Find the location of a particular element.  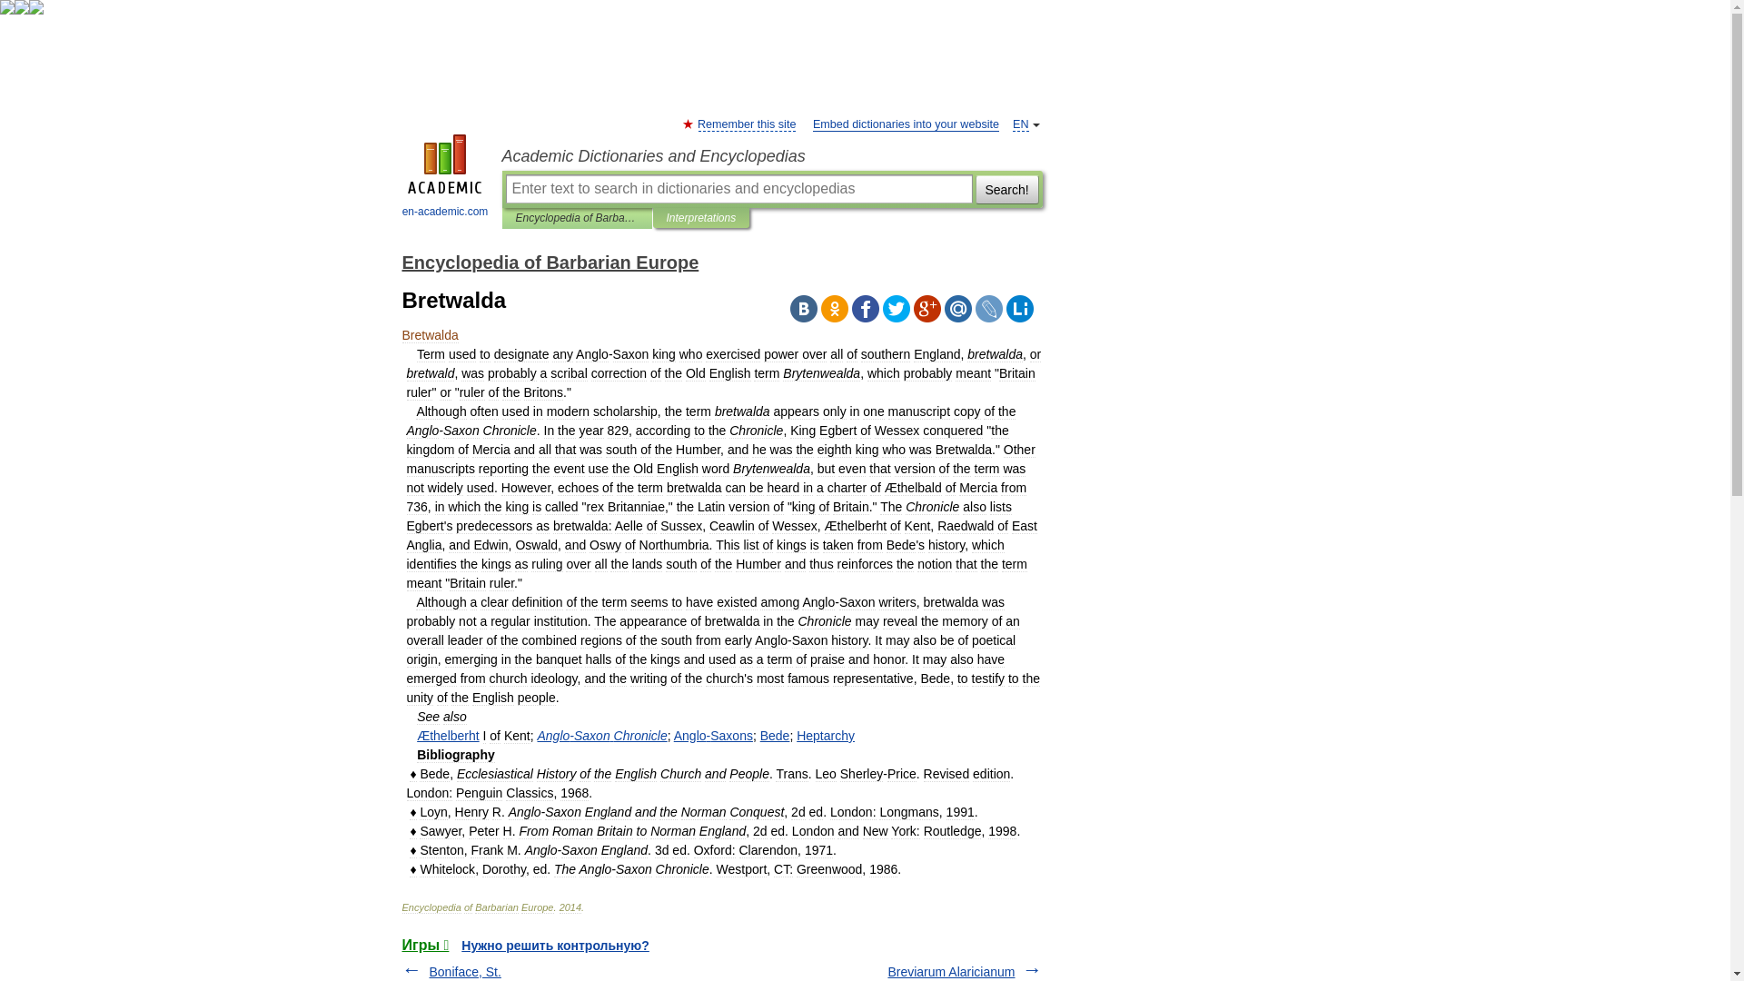

Search! is located at coordinates (1006, 189).